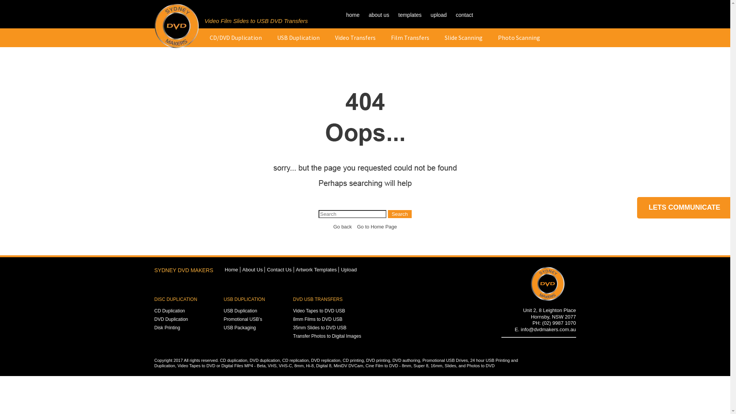 The image size is (736, 414). What do you see at coordinates (464, 38) in the screenshot?
I see `Slide Scanning` at bounding box center [464, 38].